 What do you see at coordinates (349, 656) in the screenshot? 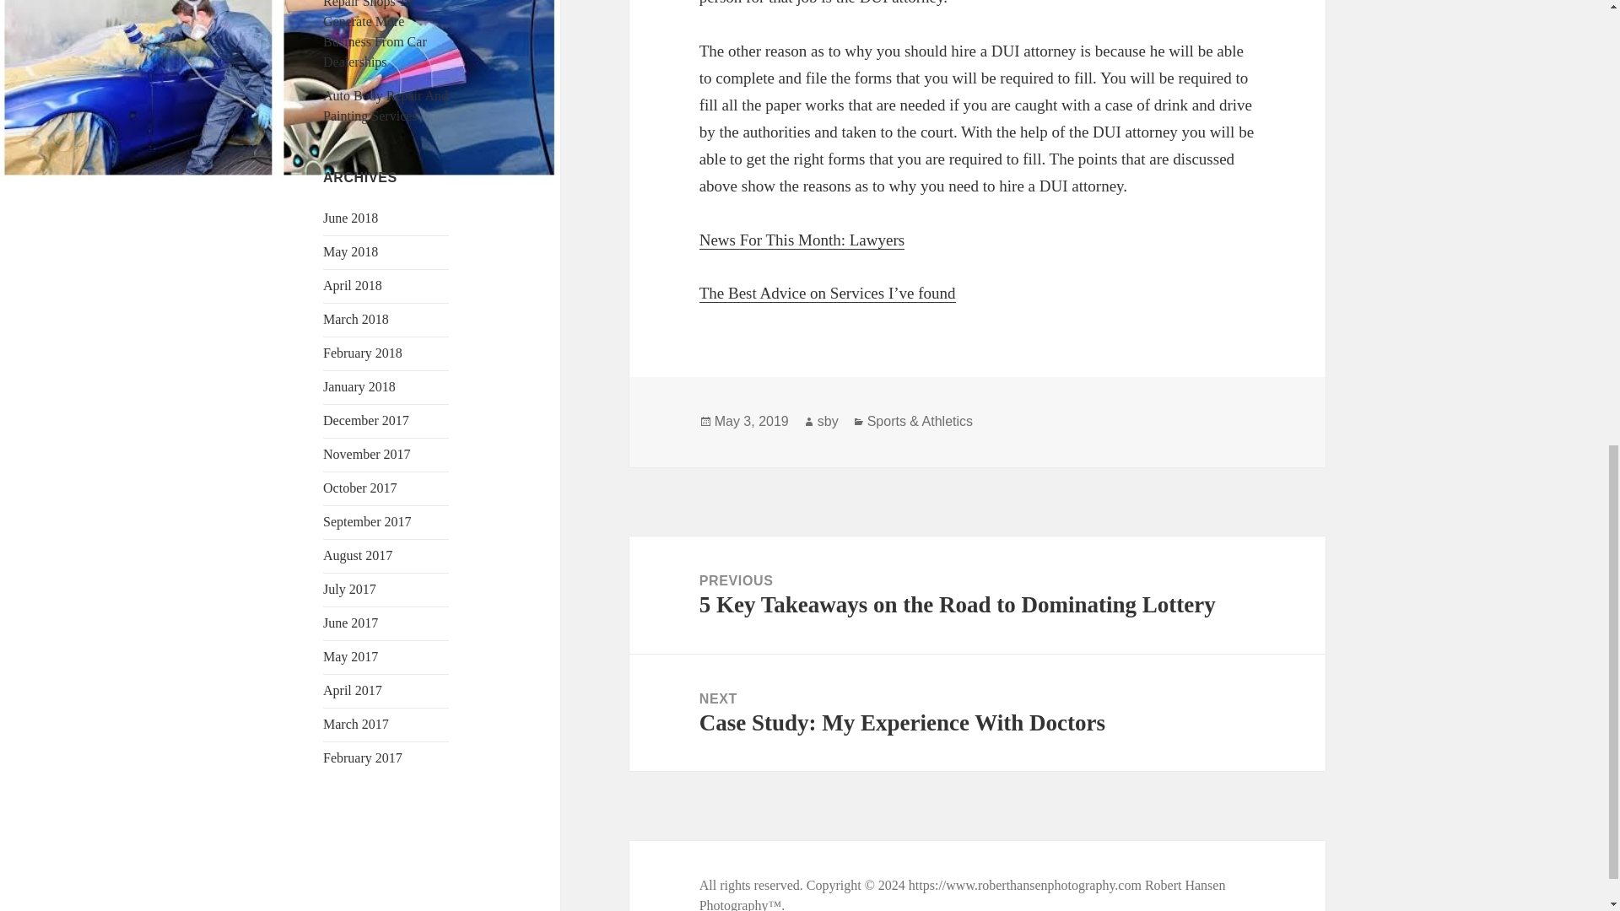
I see `February 2018` at bounding box center [349, 656].